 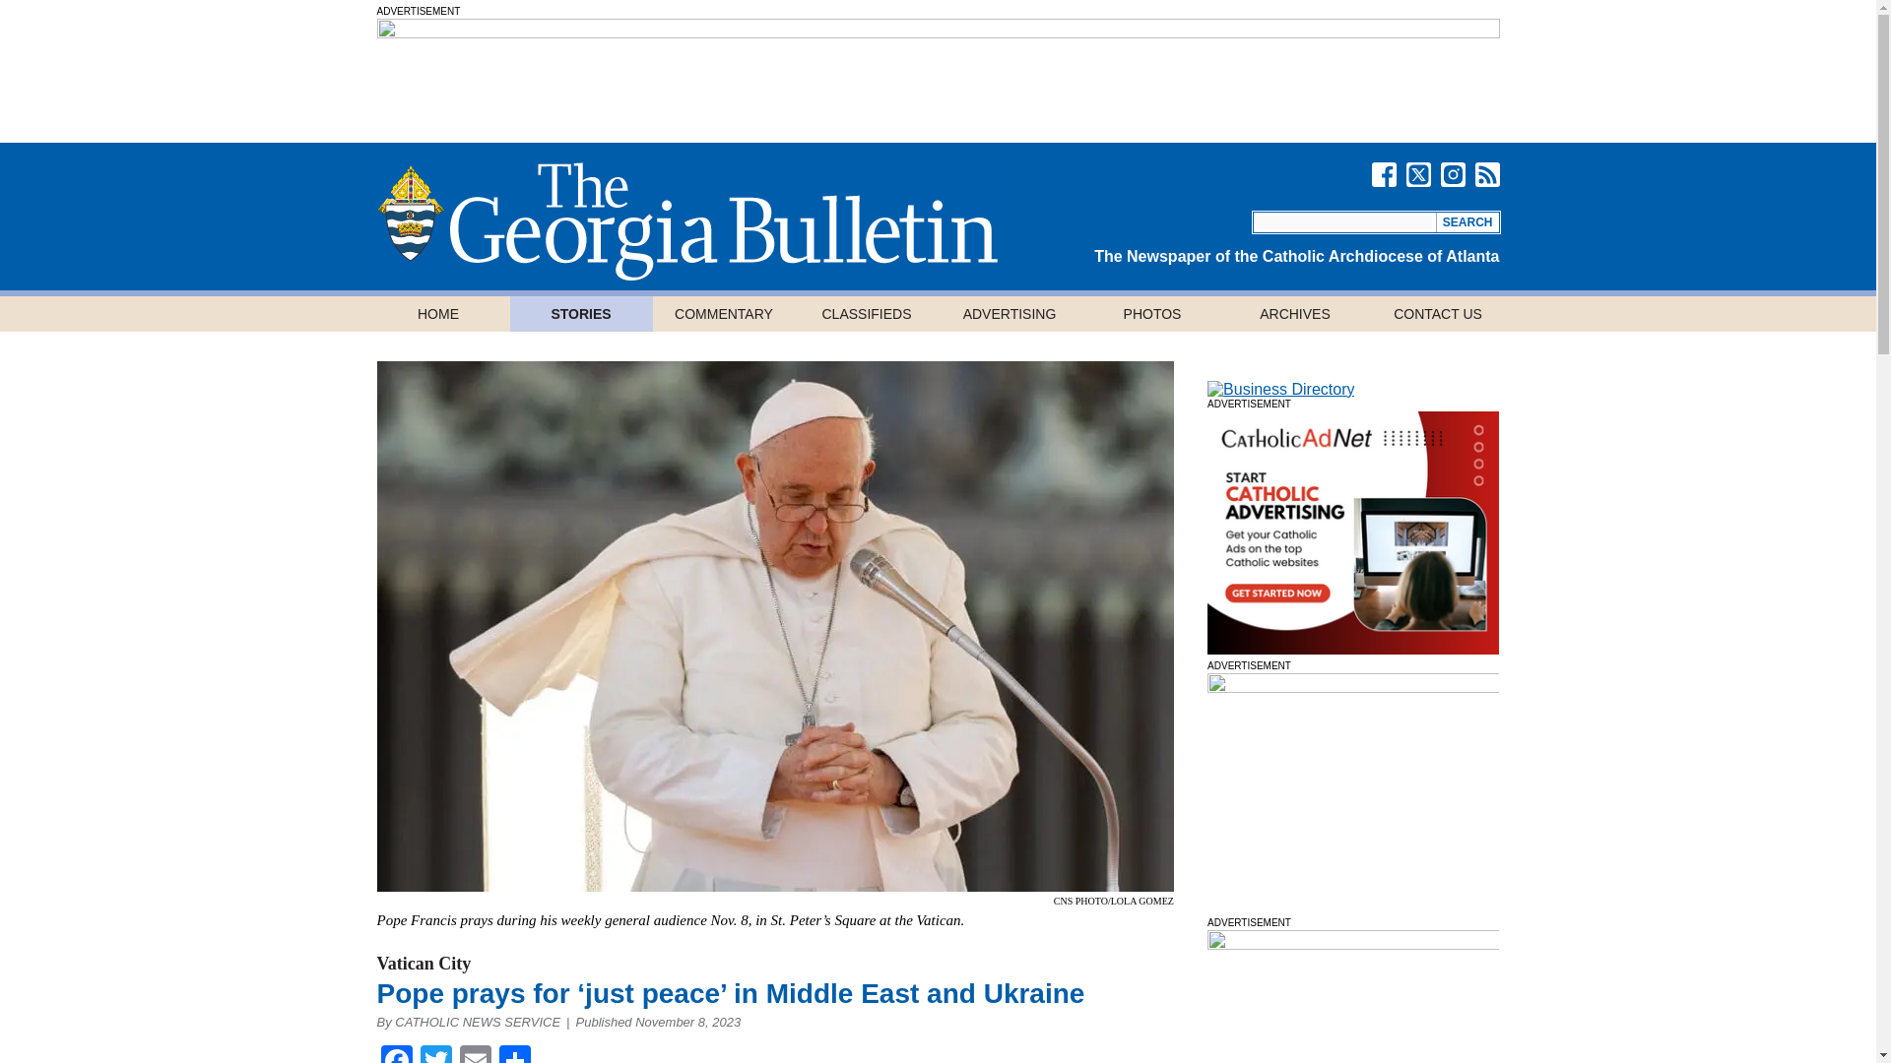 I want to click on COMMENTARY, so click(x=723, y=313).